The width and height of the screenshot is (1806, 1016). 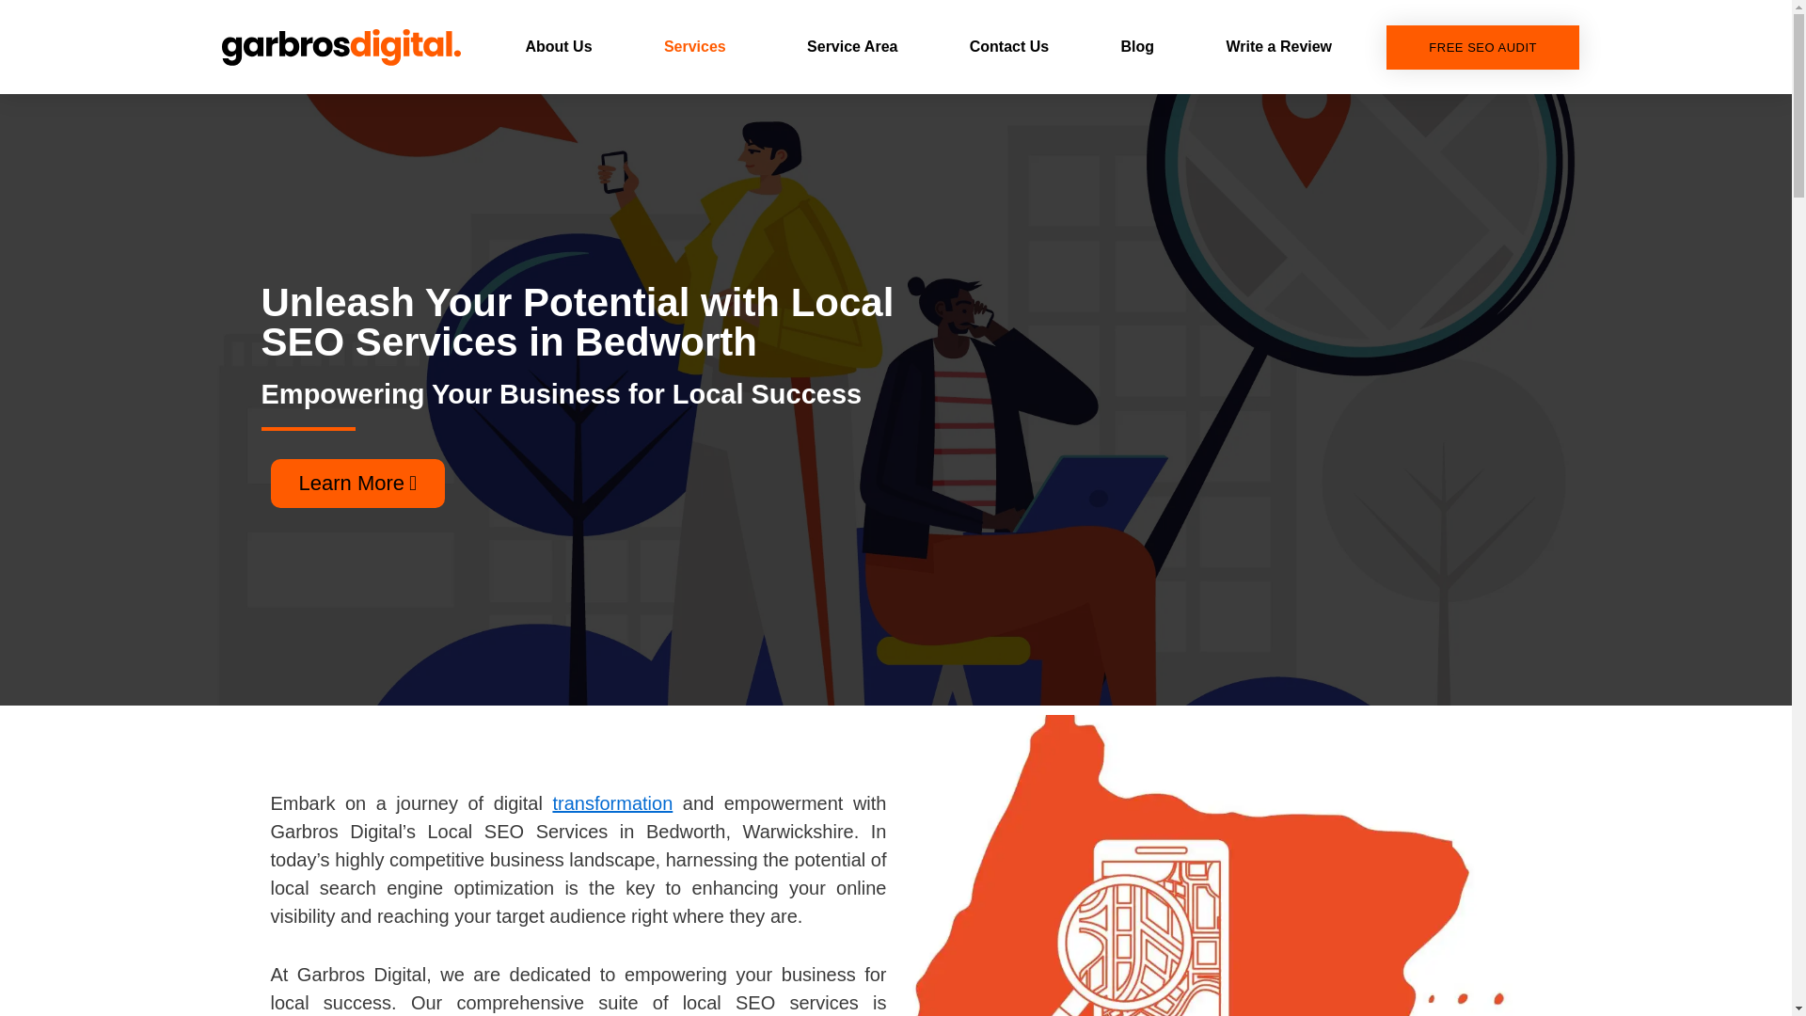 I want to click on Blog, so click(x=1137, y=46).